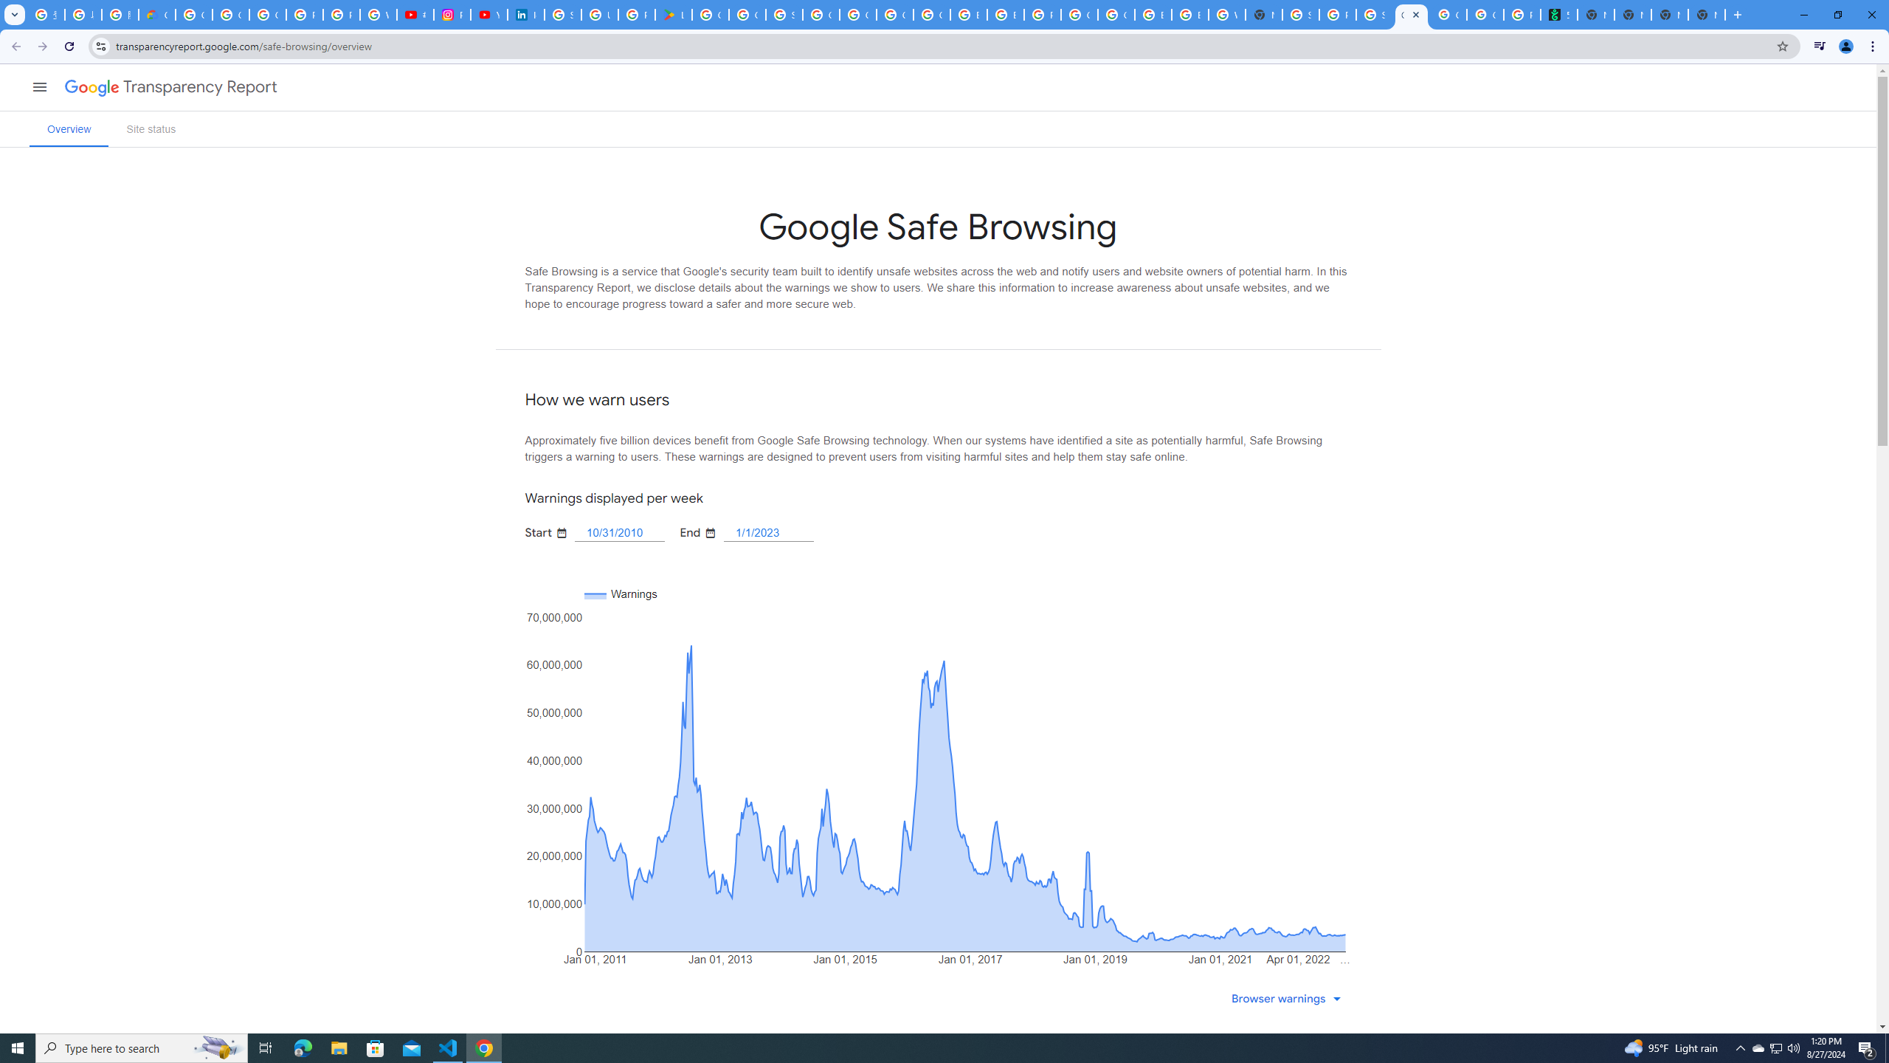  What do you see at coordinates (200, 87) in the screenshot?
I see `Transparency Report` at bounding box center [200, 87].